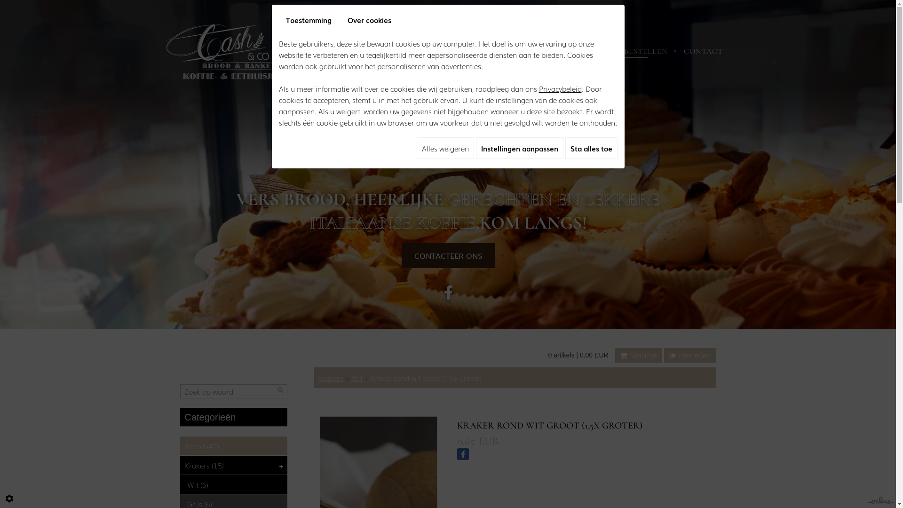  What do you see at coordinates (356, 378) in the screenshot?
I see `Wit` at bounding box center [356, 378].